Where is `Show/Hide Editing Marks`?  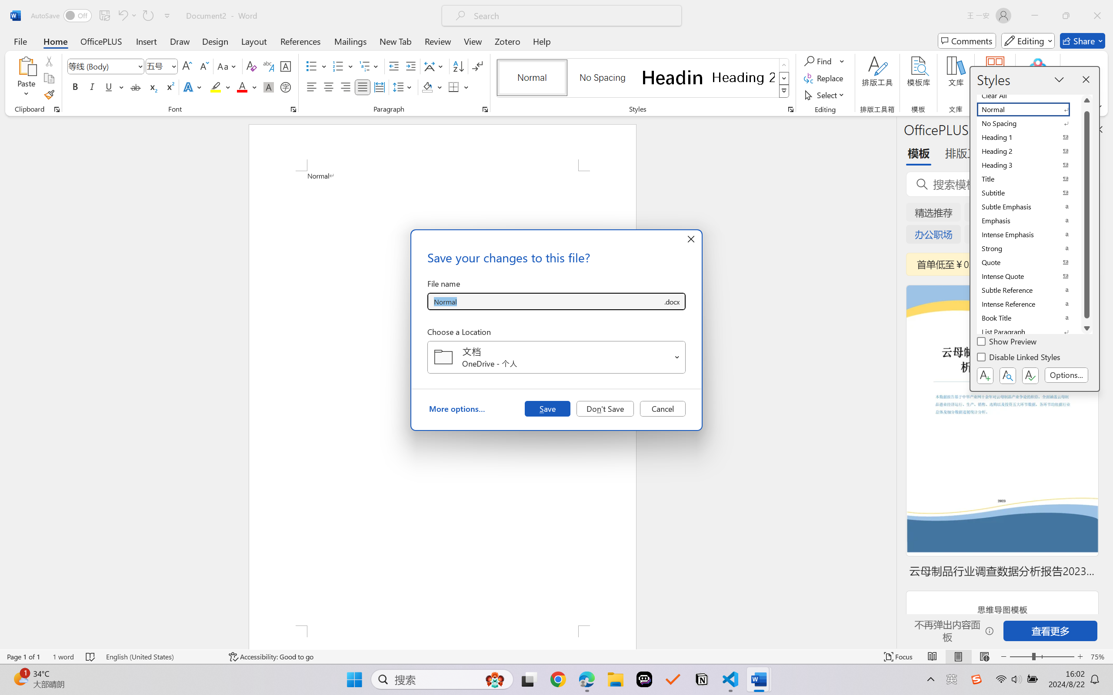 Show/Hide Editing Marks is located at coordinates (477, 66).